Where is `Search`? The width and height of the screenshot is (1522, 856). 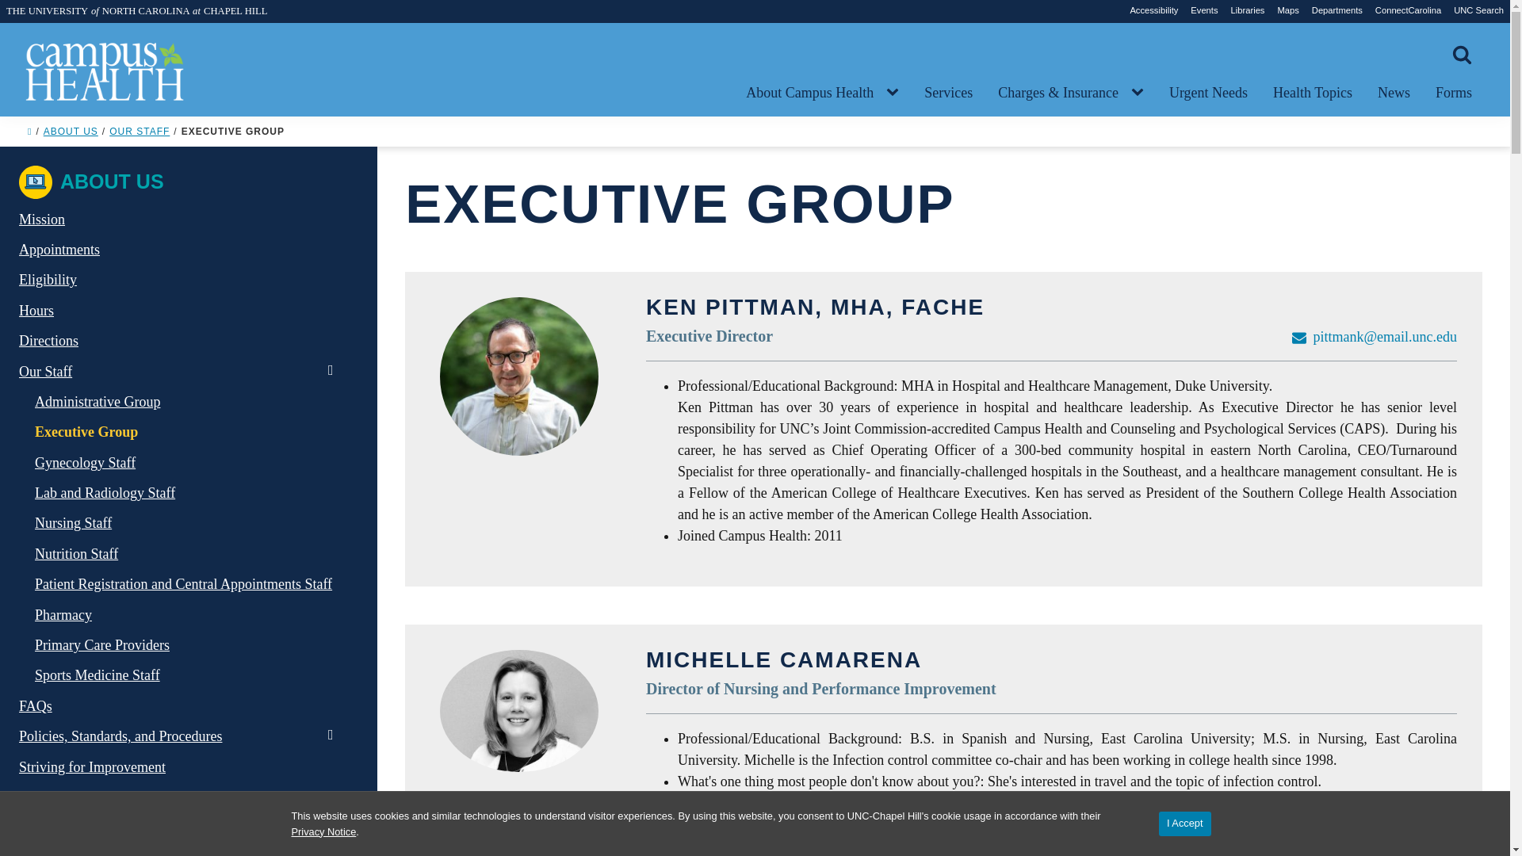 Search is located at coordinates (36, 16).